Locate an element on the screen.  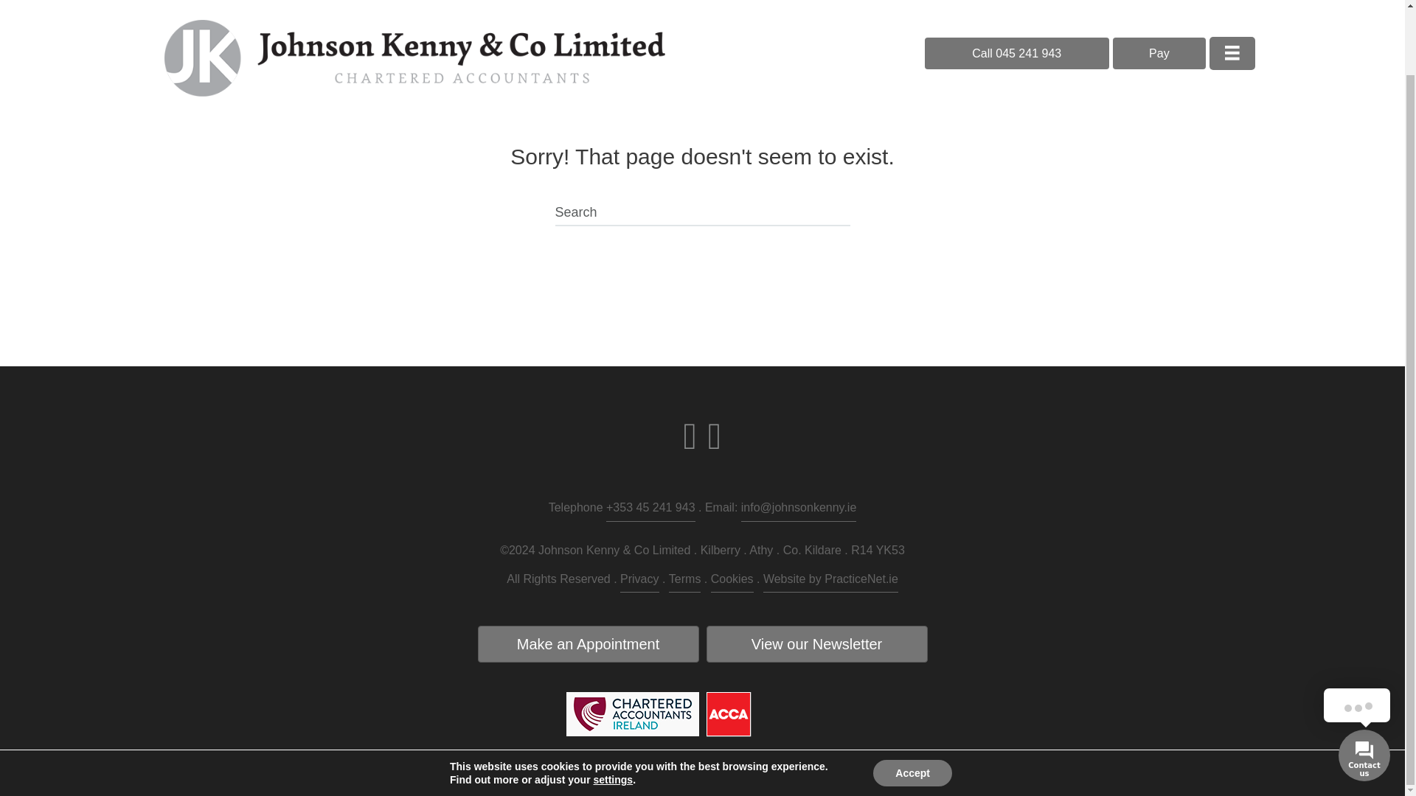
Search is located at coordinates (702, 214).